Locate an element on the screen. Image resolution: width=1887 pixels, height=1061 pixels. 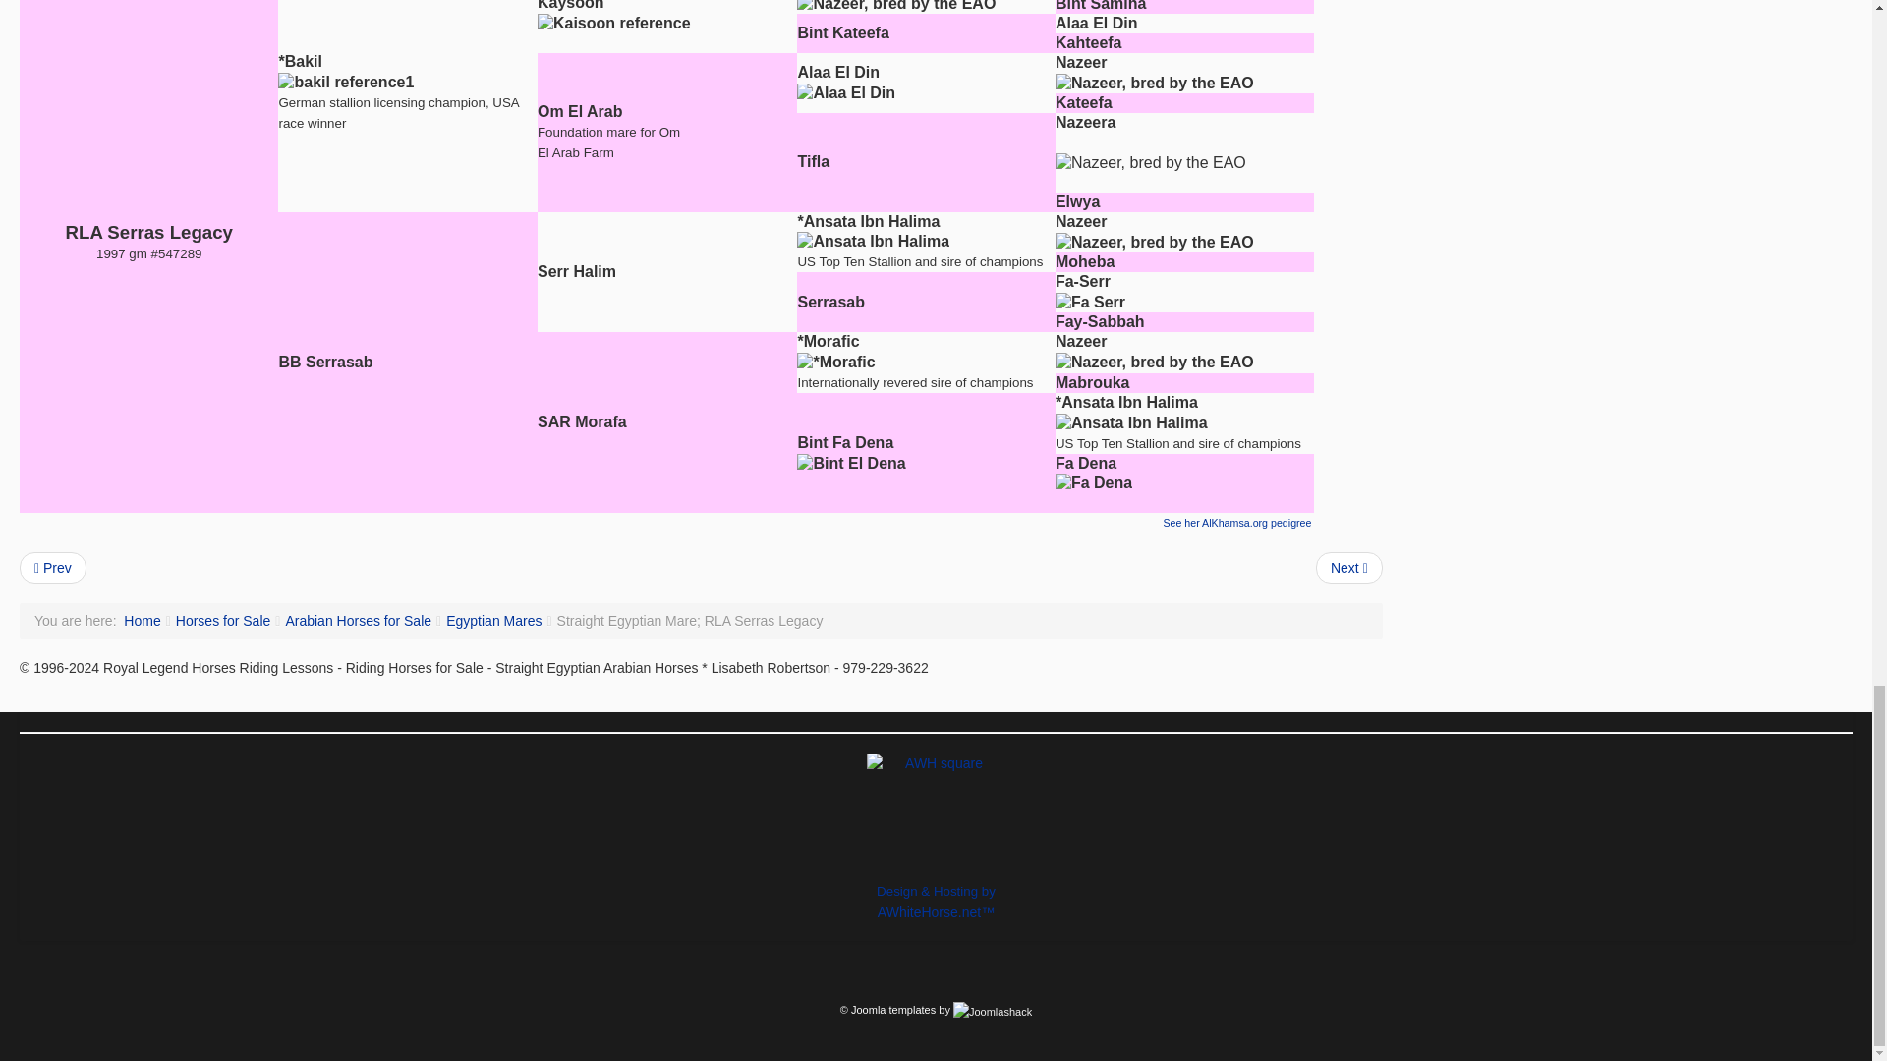
Straight Egyptian Mare; RLA Lahbat Azaleh is located at coordinates (1348, 568).